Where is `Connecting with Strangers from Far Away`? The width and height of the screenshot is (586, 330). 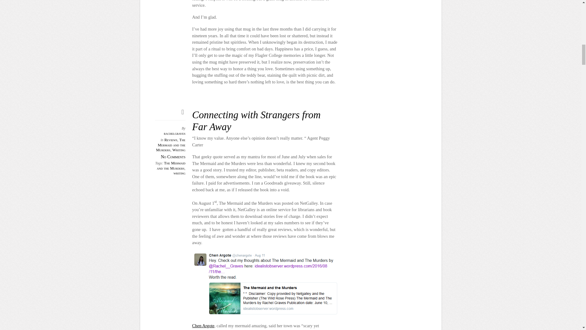 Connecting with Strangers from Far Away is located at coordinates (256, 121).